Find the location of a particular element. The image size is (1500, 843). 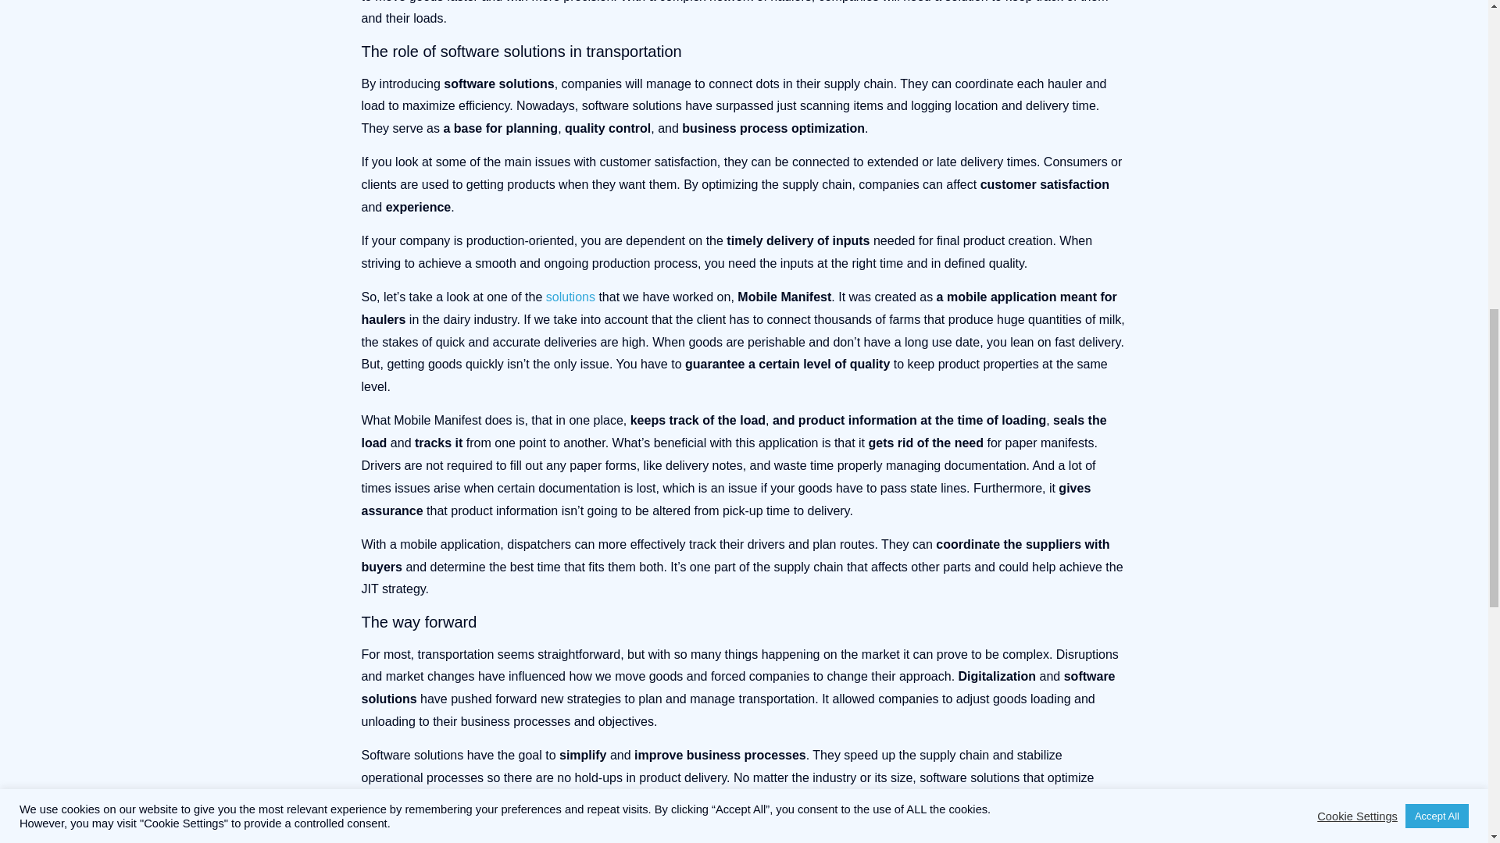

Projects is located at coordinates (570, 297).